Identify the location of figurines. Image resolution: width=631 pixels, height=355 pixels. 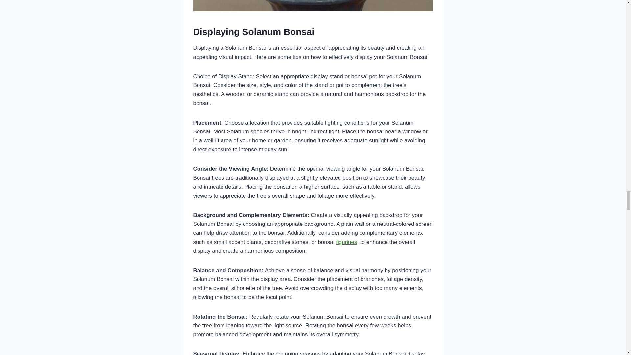
(346, 242).